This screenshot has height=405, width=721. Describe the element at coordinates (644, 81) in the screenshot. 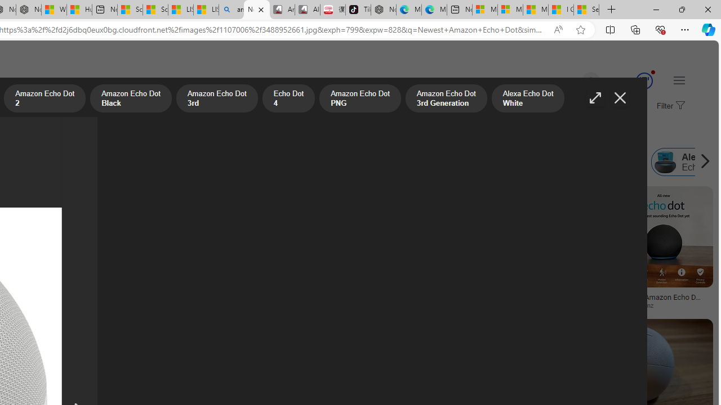

I see `Class: medal-svg-animation` at that location.